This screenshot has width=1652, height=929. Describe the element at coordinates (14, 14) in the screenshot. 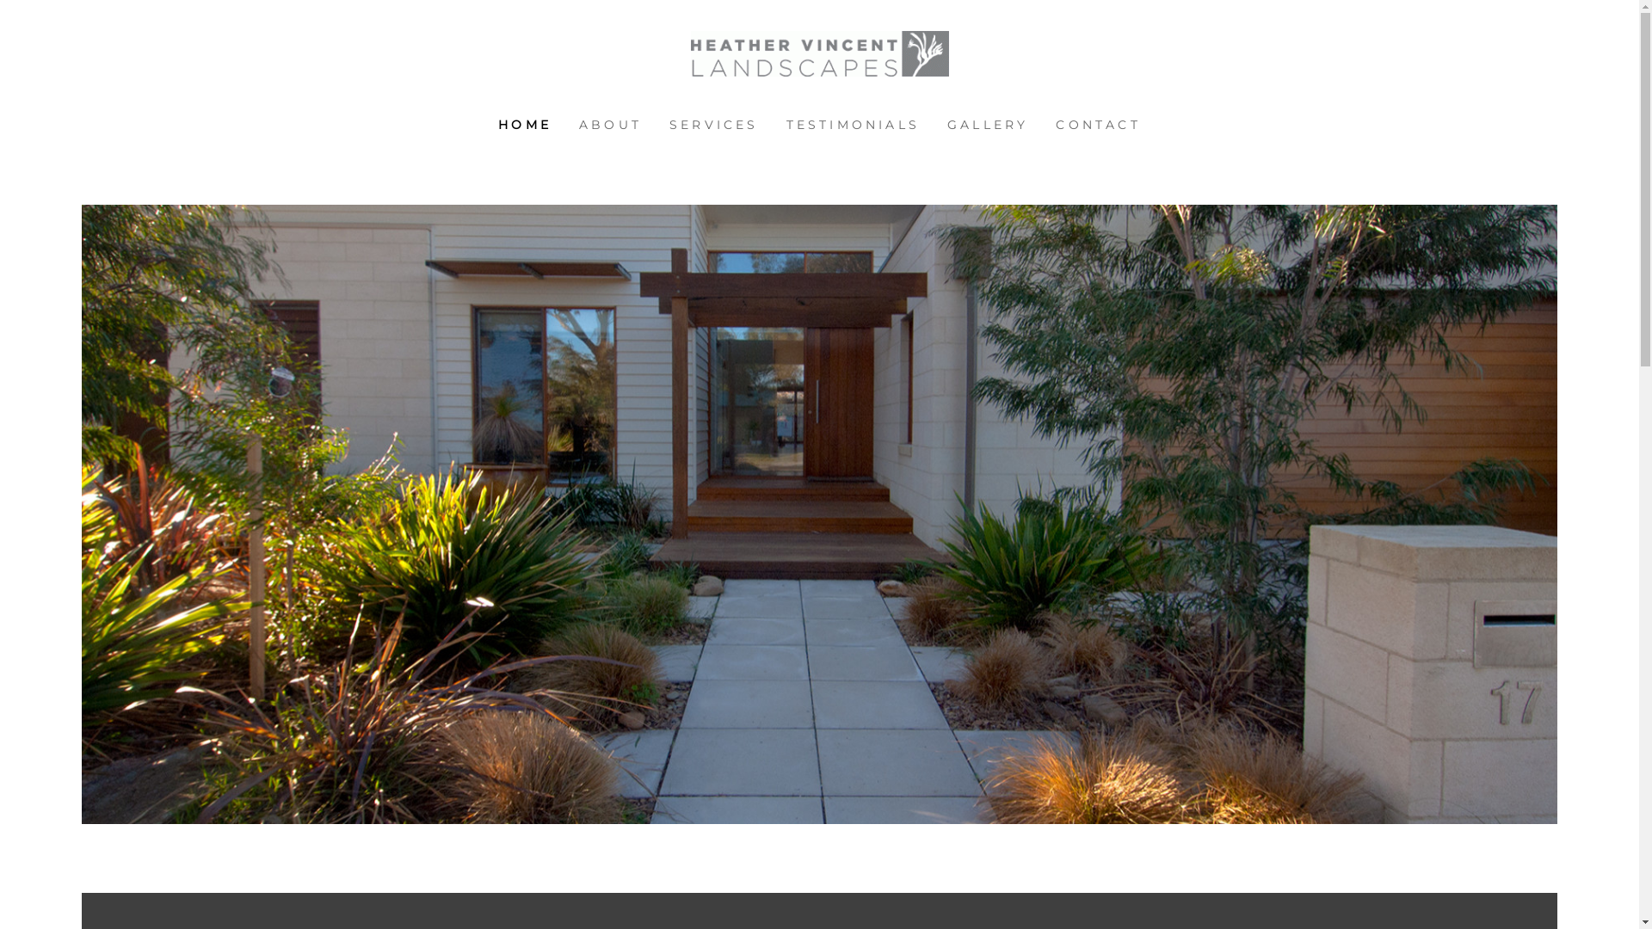

I see `Skip to main content` at that location.